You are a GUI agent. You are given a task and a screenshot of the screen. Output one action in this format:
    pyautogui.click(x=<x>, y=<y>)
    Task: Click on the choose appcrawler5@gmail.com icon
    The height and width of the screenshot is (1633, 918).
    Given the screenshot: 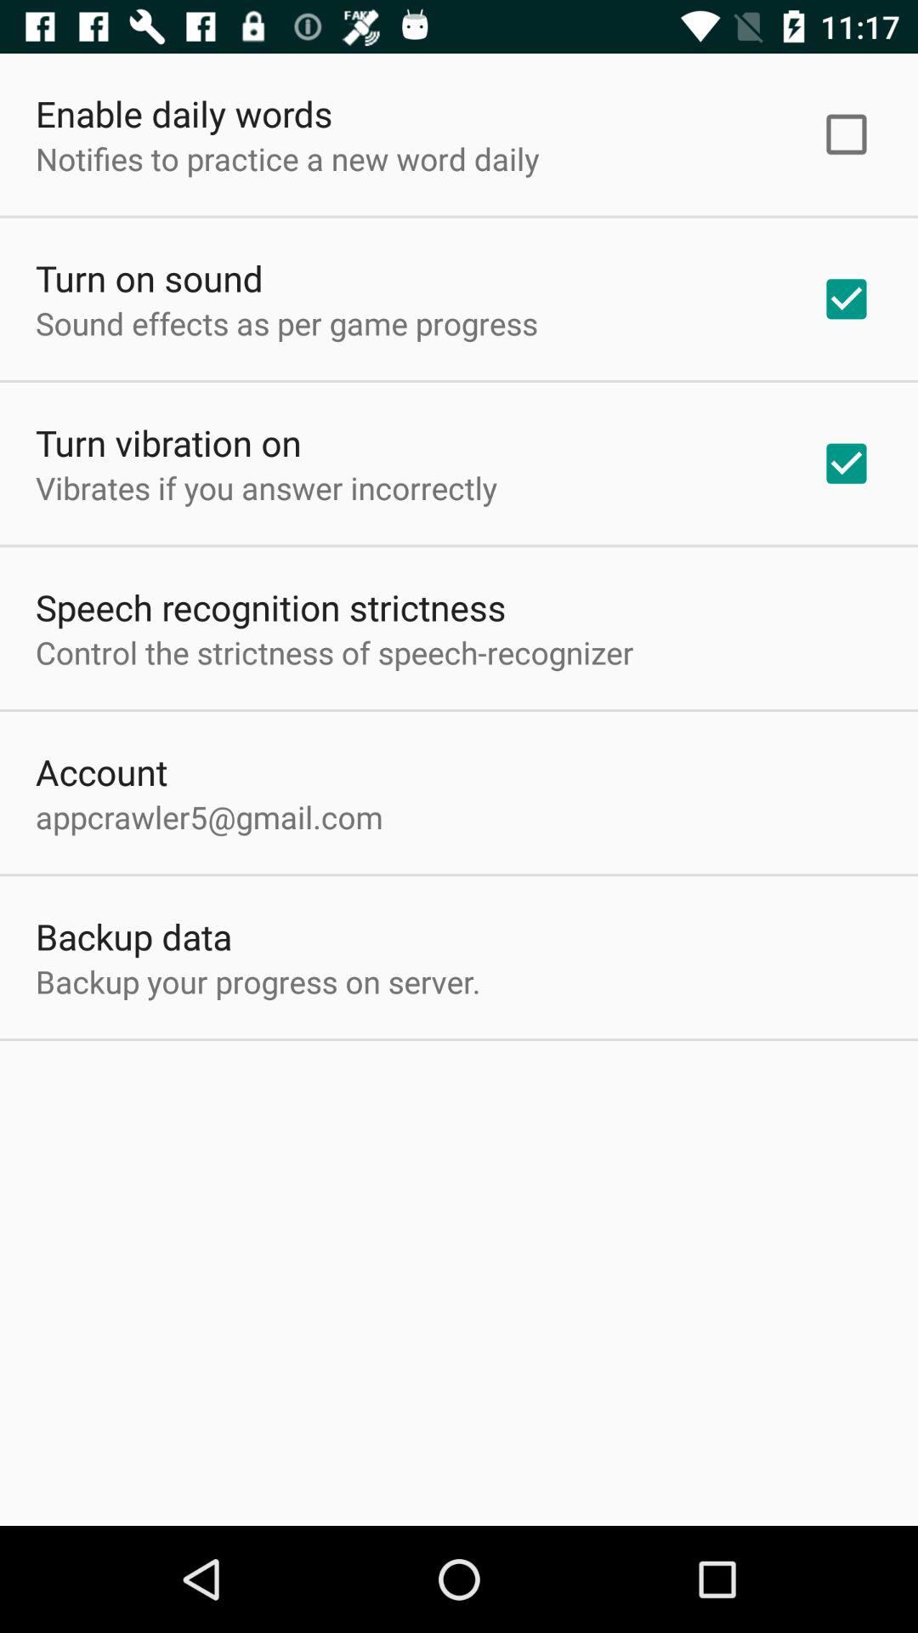 What is the action you would take?
    pyautogui.click(x=209, y=816)
    